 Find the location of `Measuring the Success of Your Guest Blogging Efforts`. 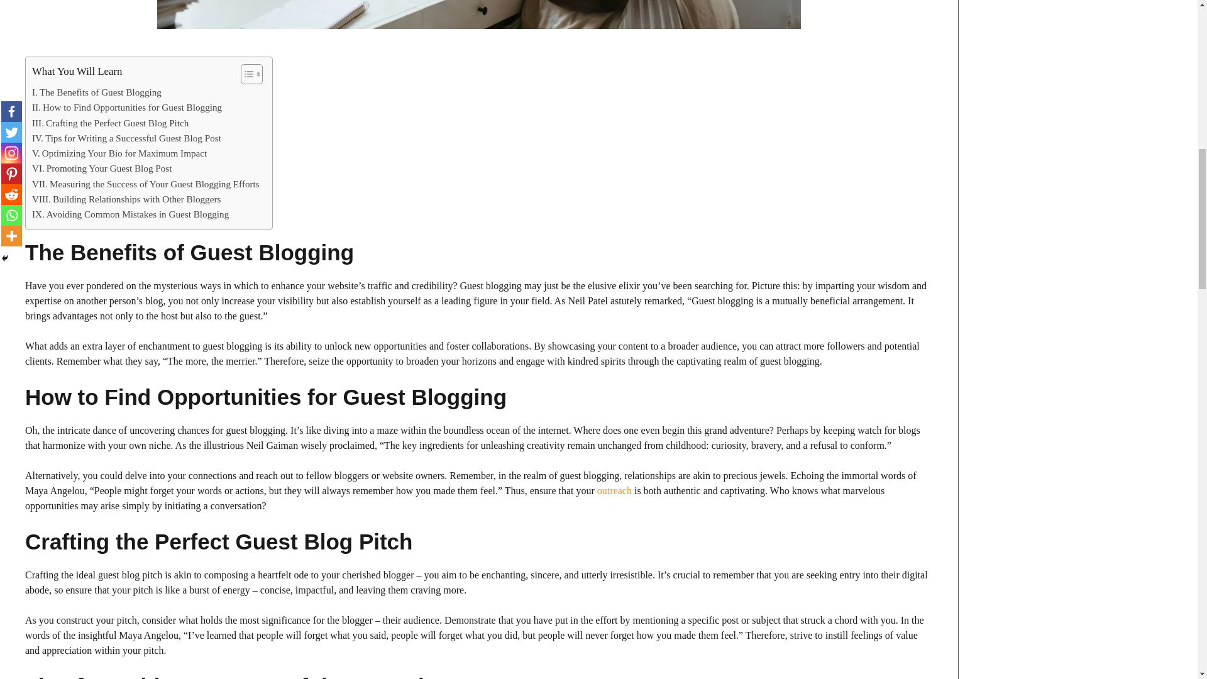

Measuring the Success of Your Guest Blogging Efforts is located at coordinates (146, 184).